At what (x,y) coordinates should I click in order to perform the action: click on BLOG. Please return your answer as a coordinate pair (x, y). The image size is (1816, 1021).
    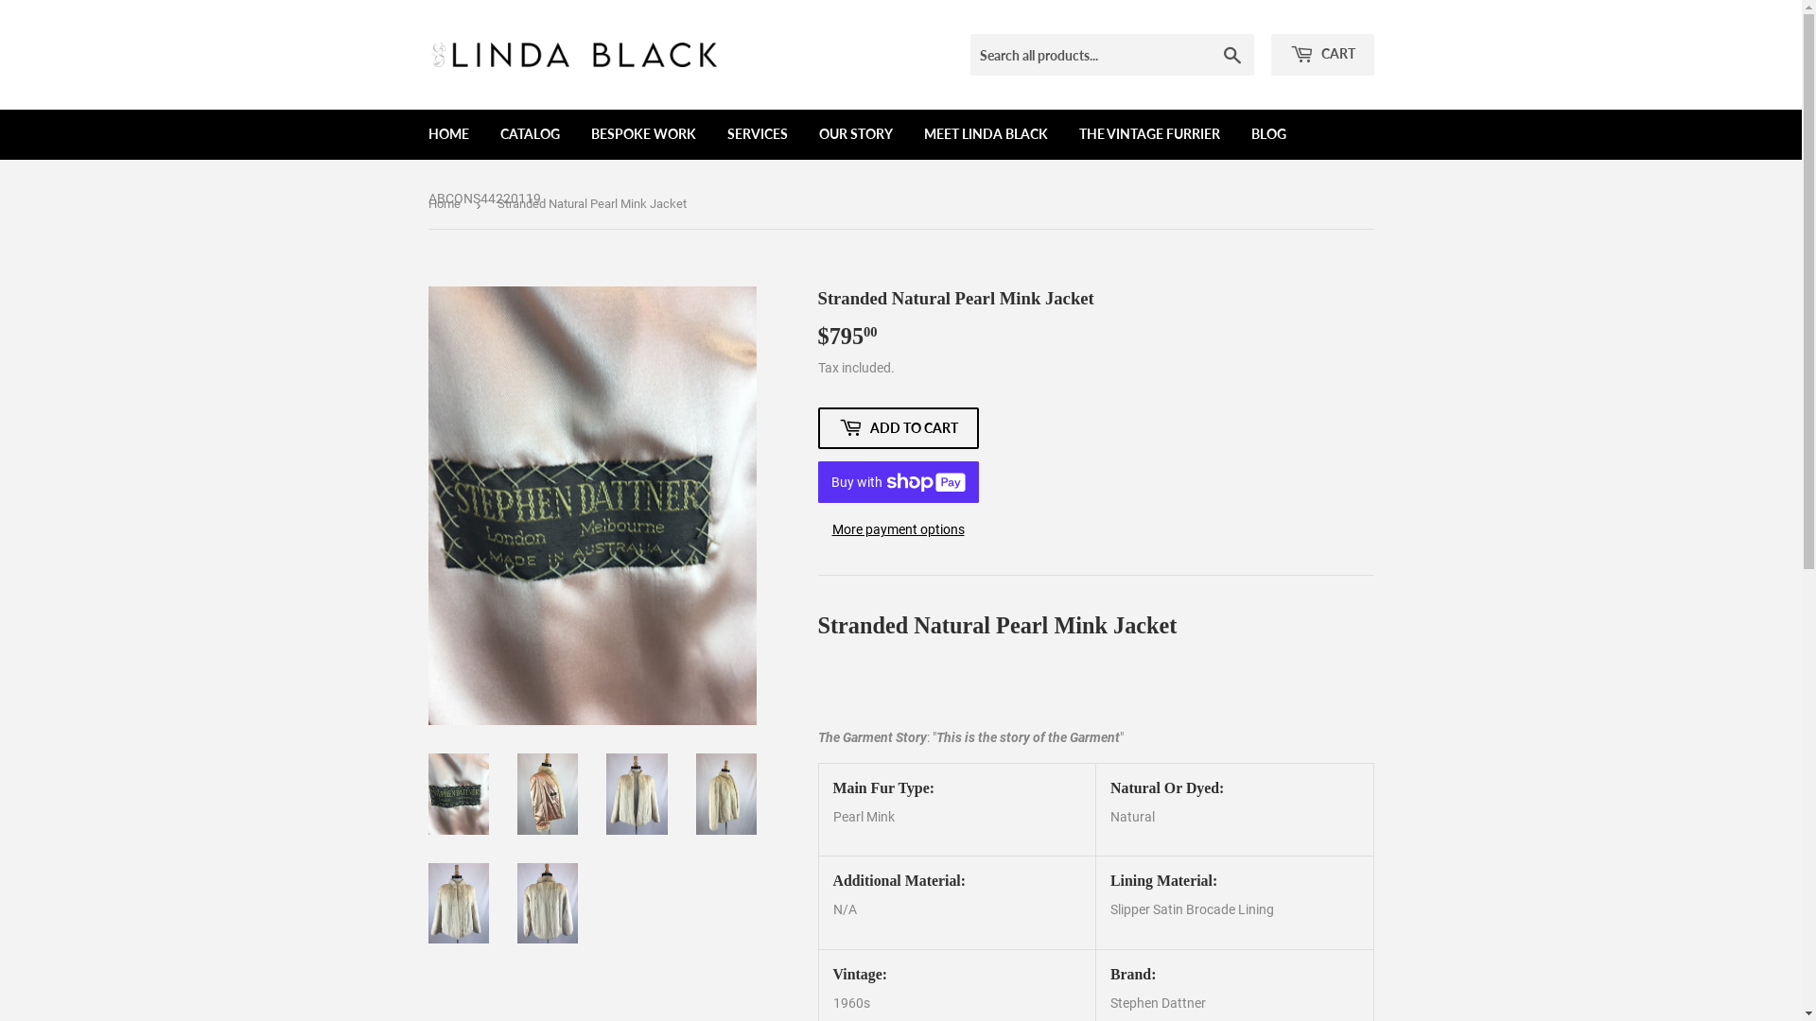
    Looking at the image, I should click on (1269, 134).